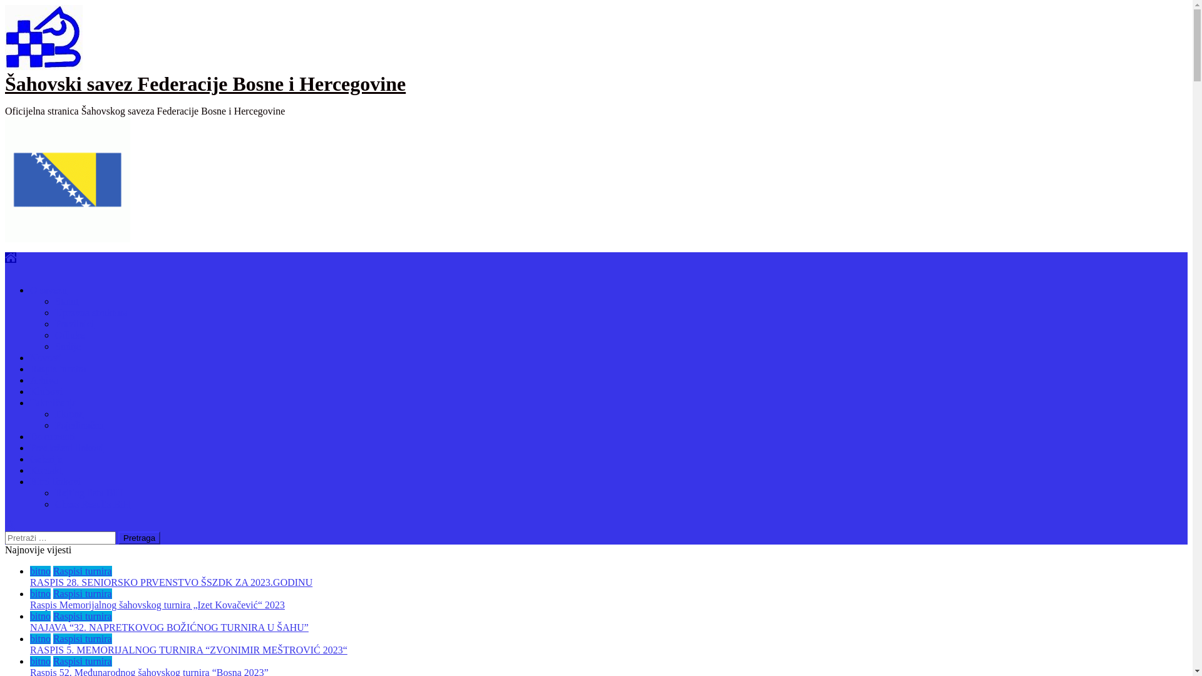  Describe the element at coordinates (46, 459) in the screenshot. I see `Galerija` at that location.